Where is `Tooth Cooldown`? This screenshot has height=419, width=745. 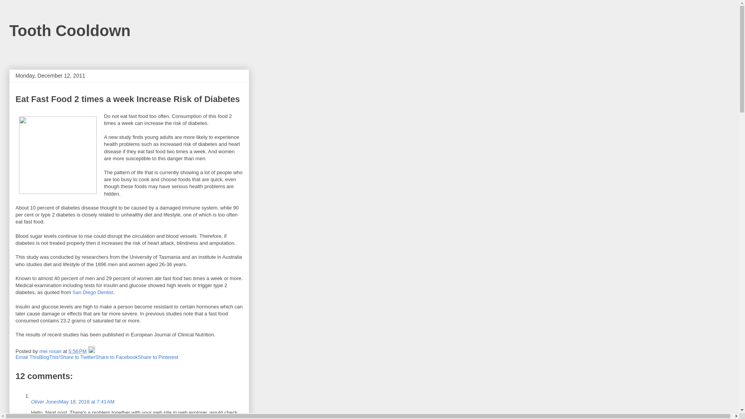
Tooth Cooldown is located at coordinates (70, 31).